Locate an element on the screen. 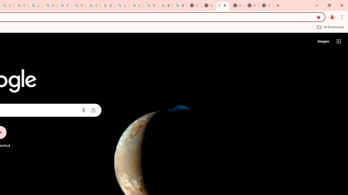 The image size is (348, 195). YouTube is located at coordinates (93, 5).